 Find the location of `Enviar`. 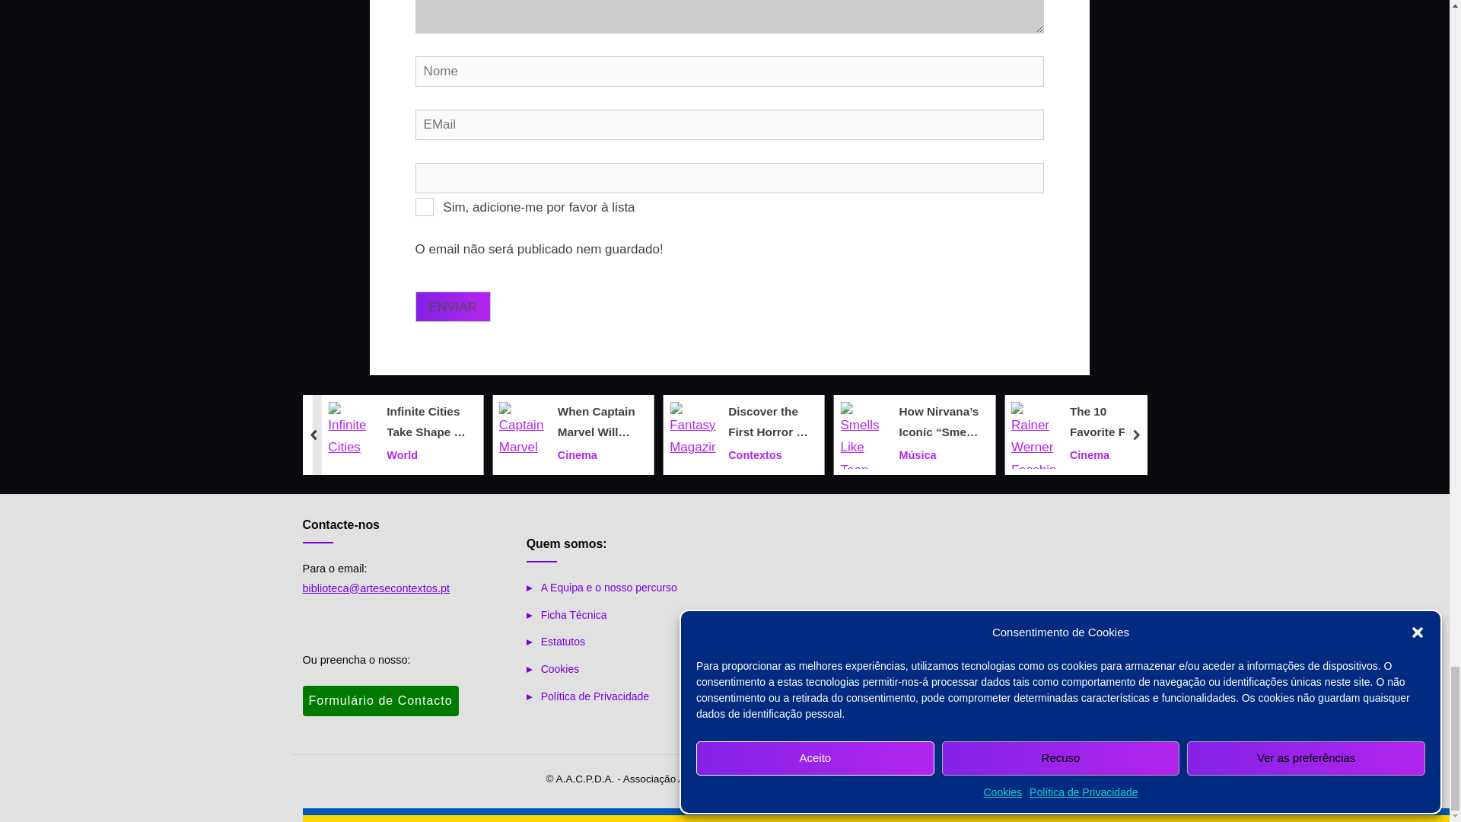

Enviar is located at coordinates (453, 307).